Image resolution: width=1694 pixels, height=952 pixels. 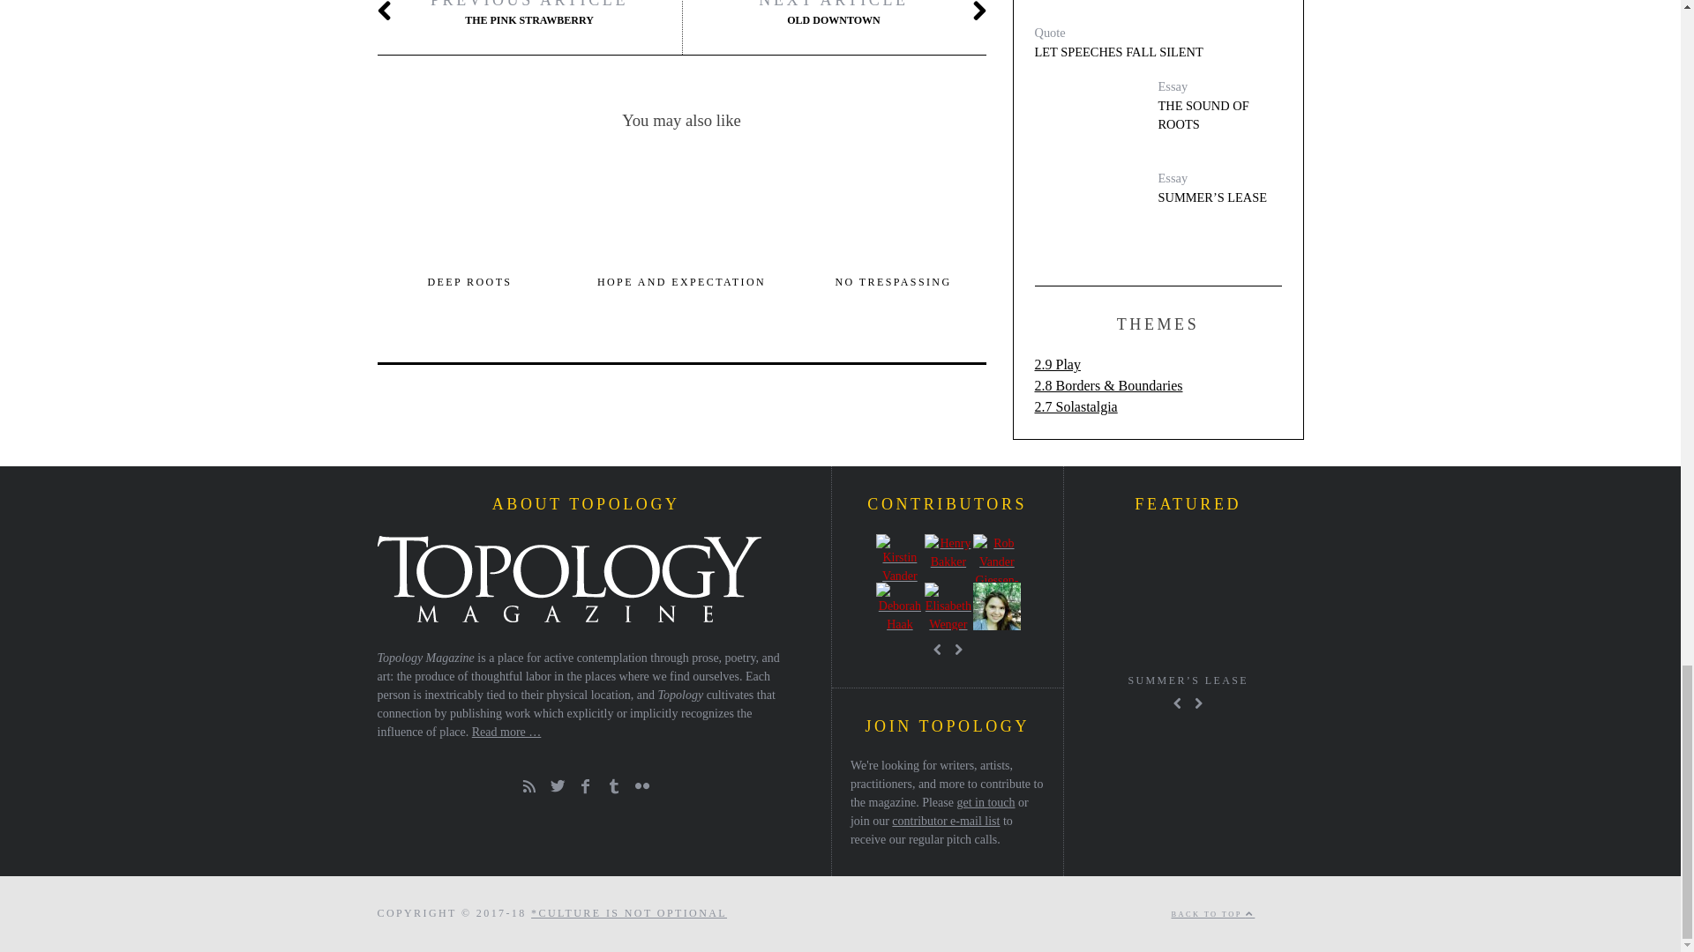 I want to click on Henry Bakker, so click(x=948, y=557).